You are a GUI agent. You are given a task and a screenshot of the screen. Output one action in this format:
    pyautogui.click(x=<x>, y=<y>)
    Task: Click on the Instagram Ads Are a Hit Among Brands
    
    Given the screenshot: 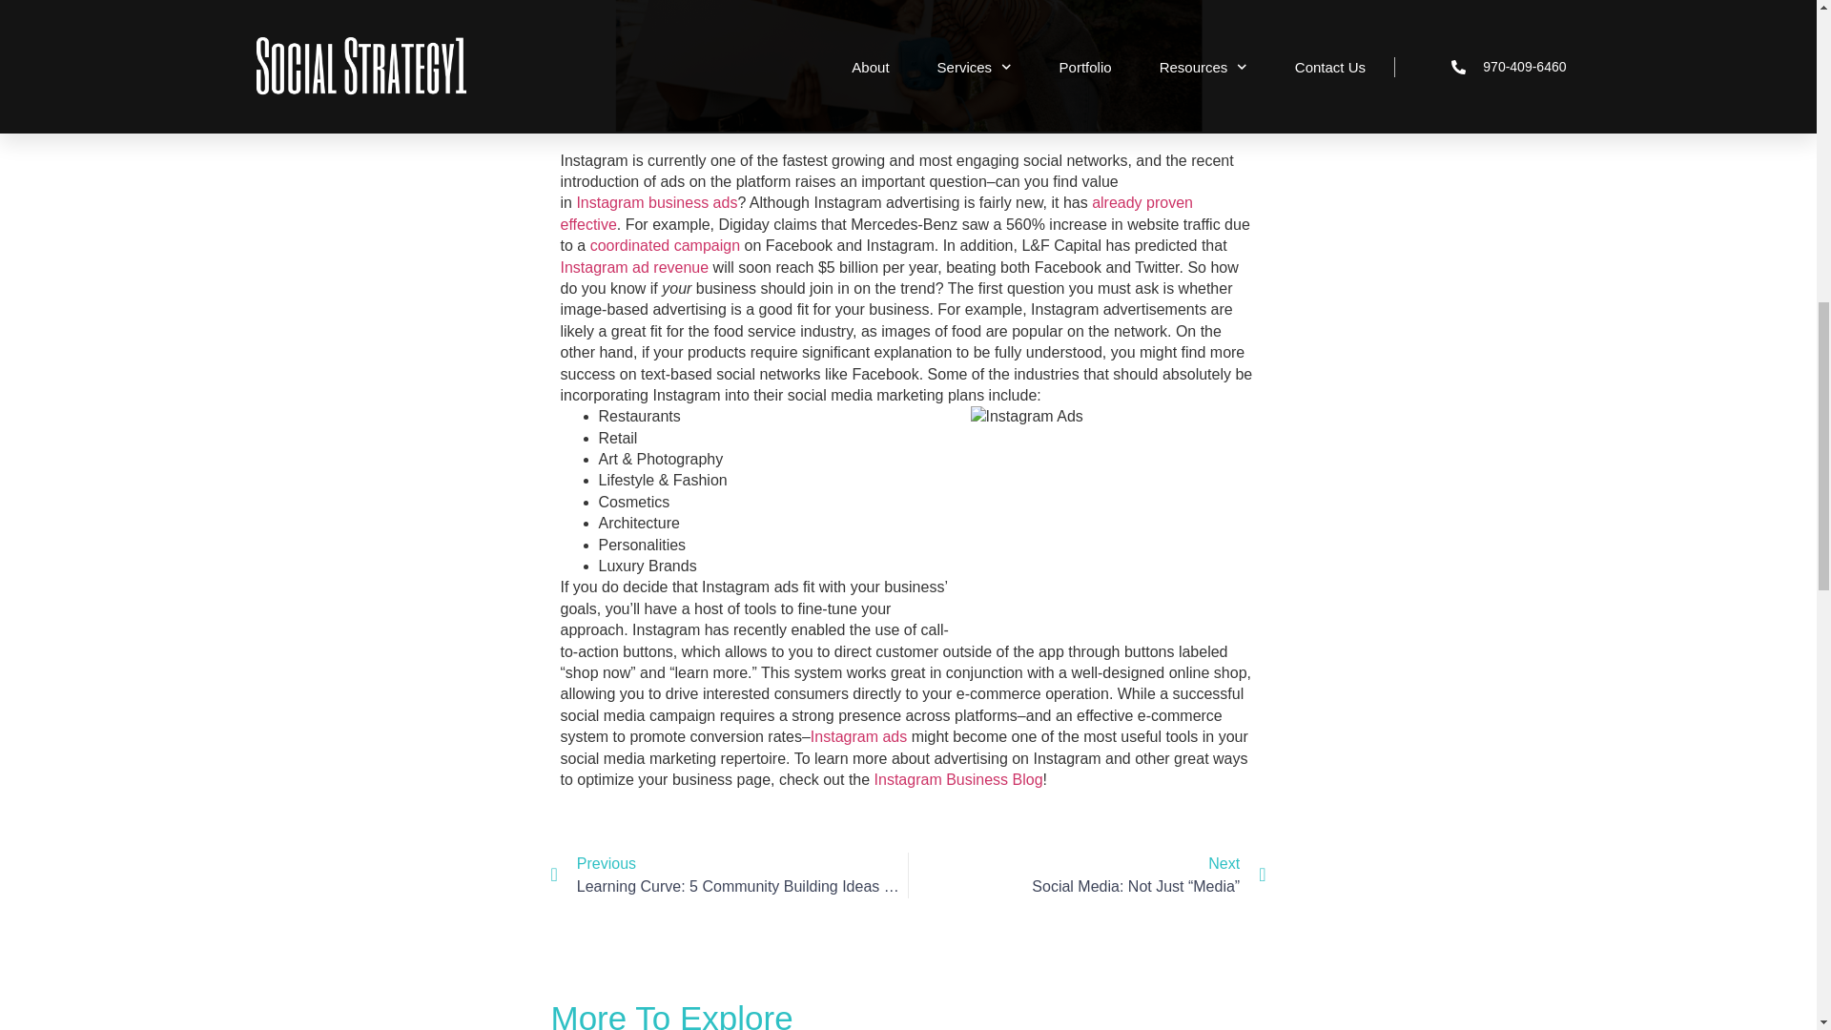 What is the action you would take?
    pyautogui.click(x=664, y=245)
    